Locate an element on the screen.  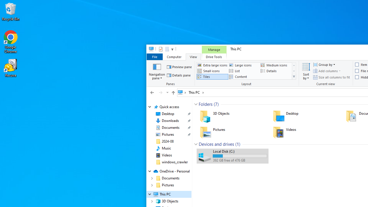
Size all columns to fit is located at coordinates (331, 77).